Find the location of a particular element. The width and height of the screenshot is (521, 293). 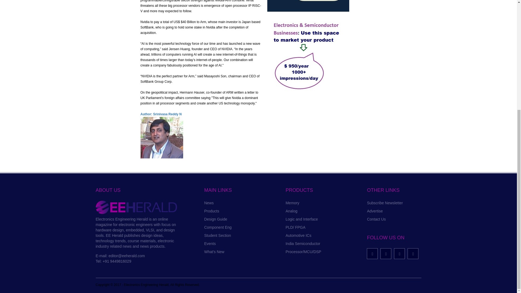

Design Guide is located at coordinates (215, 219).